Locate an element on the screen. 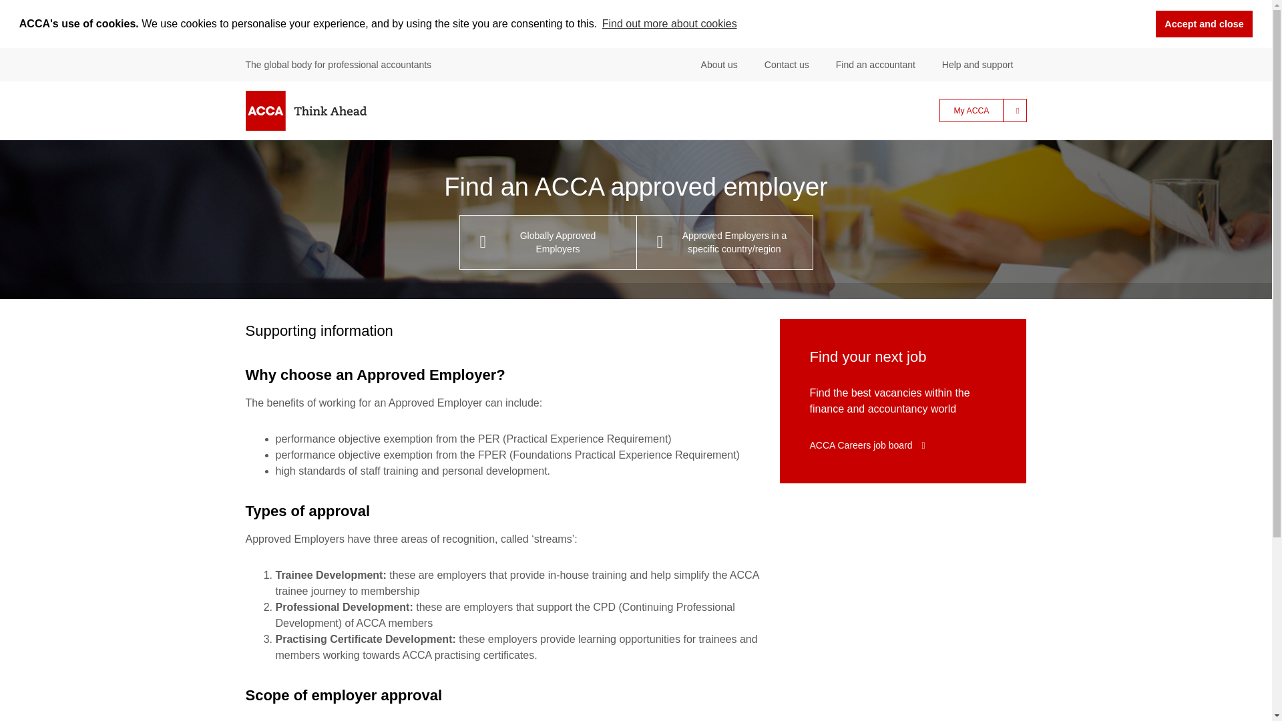 The image size is (1282, 721). Accept and close is located at coordinates (1204, 24).